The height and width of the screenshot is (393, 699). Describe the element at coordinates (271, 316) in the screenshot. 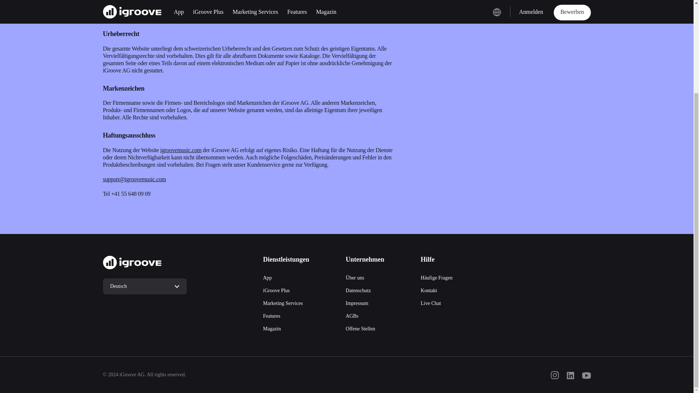

I see `Features` at that location.